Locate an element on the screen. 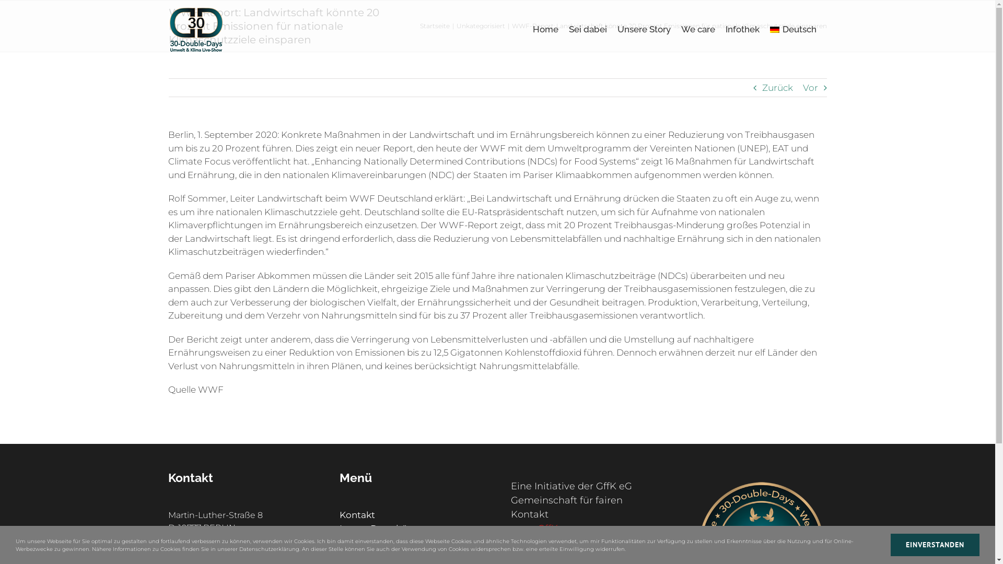  Startseite is located at coordinates (435, 26).